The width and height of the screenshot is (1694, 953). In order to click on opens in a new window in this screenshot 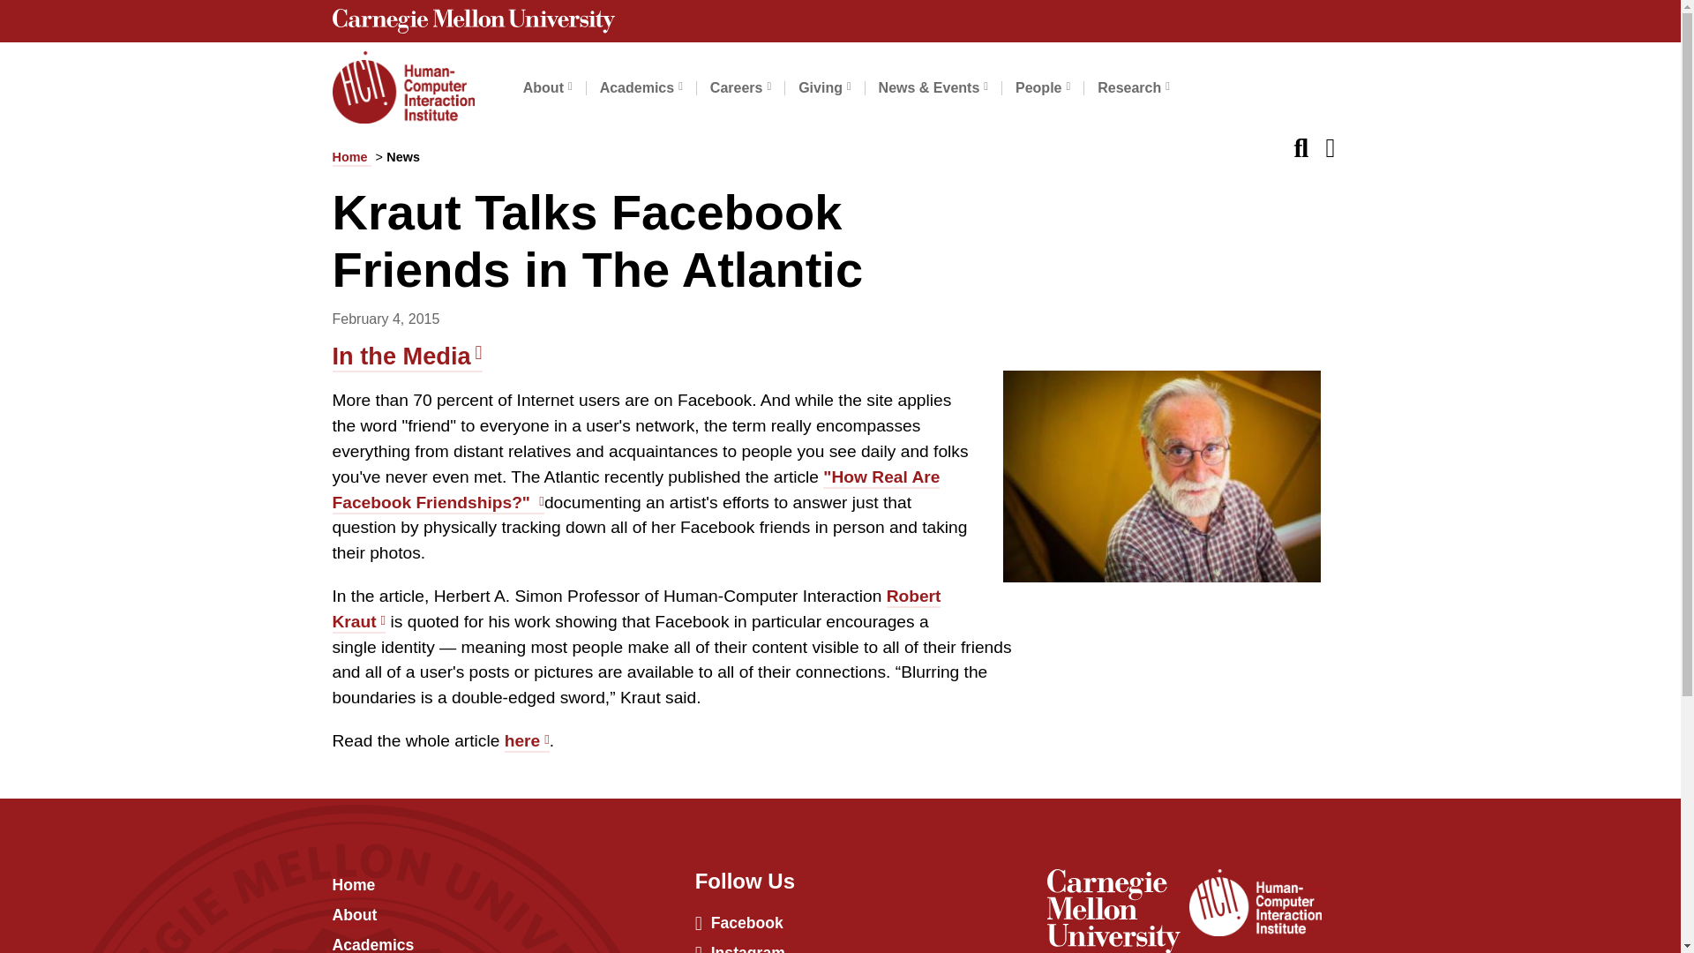, I will do `click(1115, 880)`.